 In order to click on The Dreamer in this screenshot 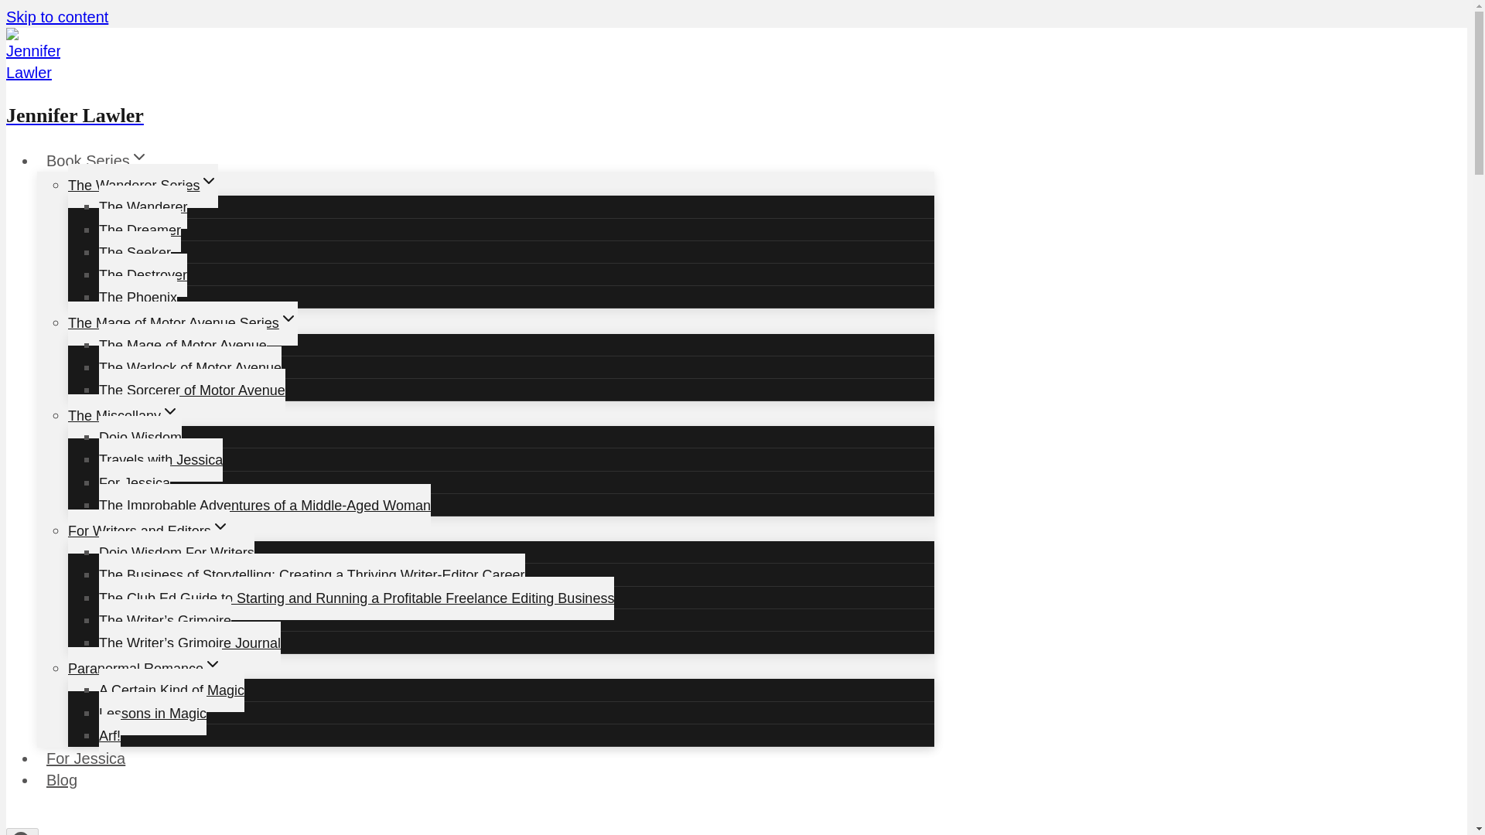, I will do `click(140, 230)`.